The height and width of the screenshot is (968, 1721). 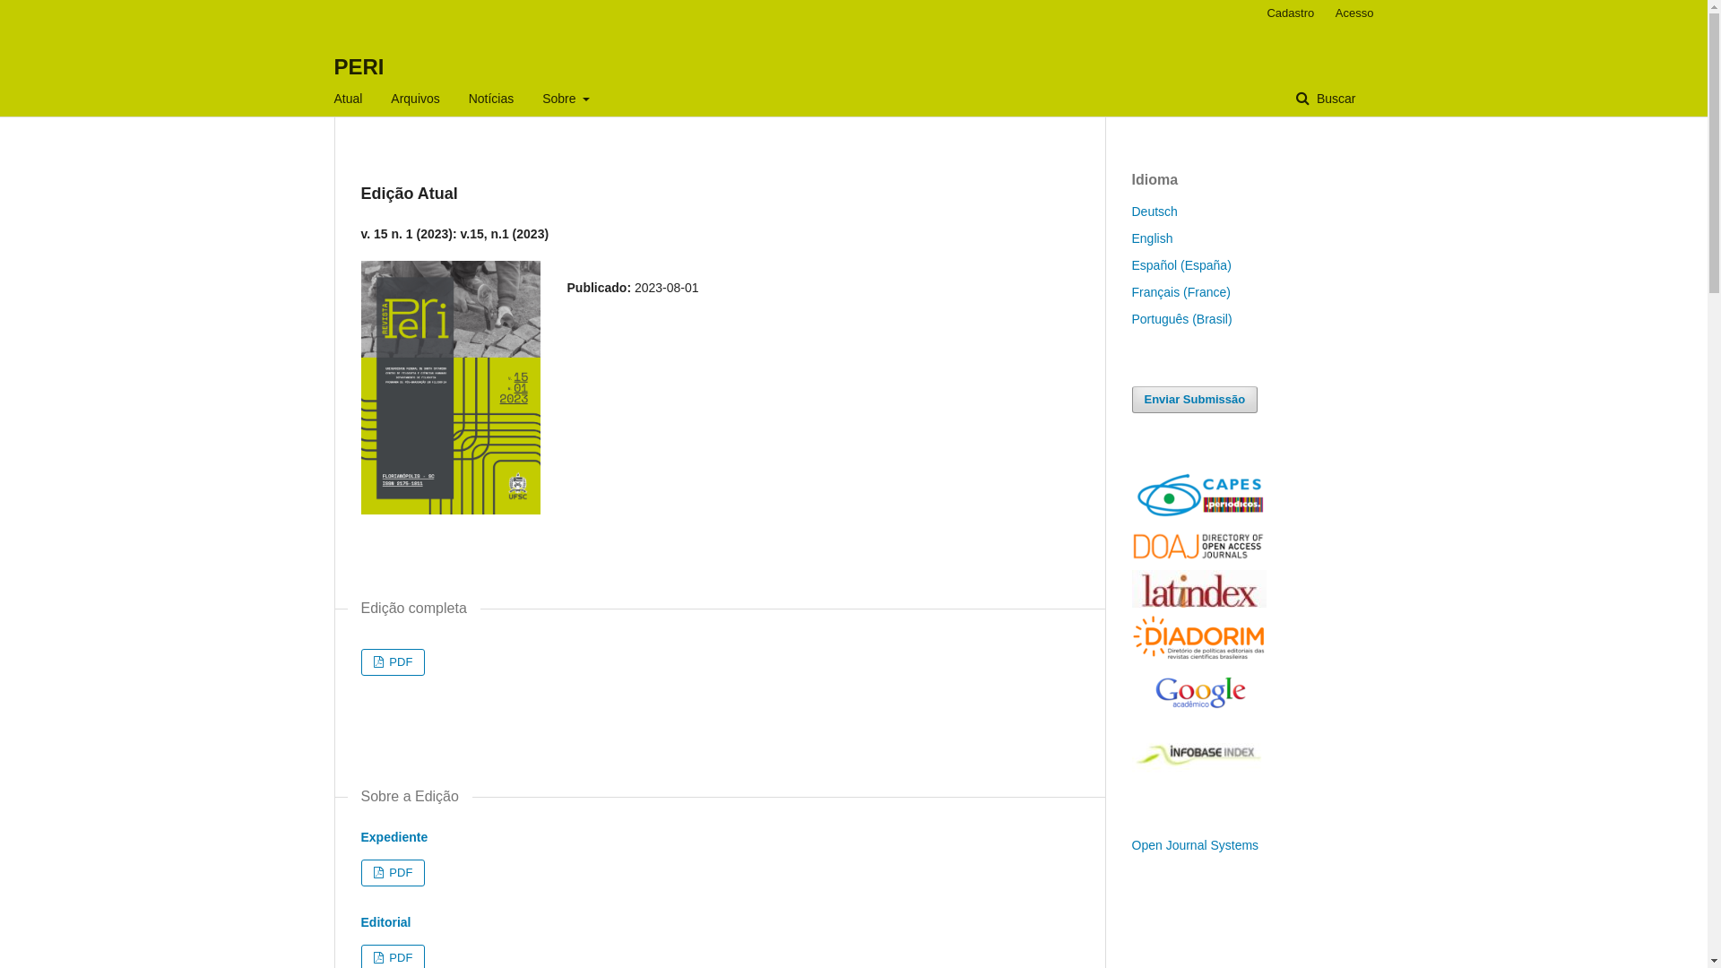 What do you see at coordinates (393, 873) in the screenshot?
I see `PDF` at bounding box center [393, 873].